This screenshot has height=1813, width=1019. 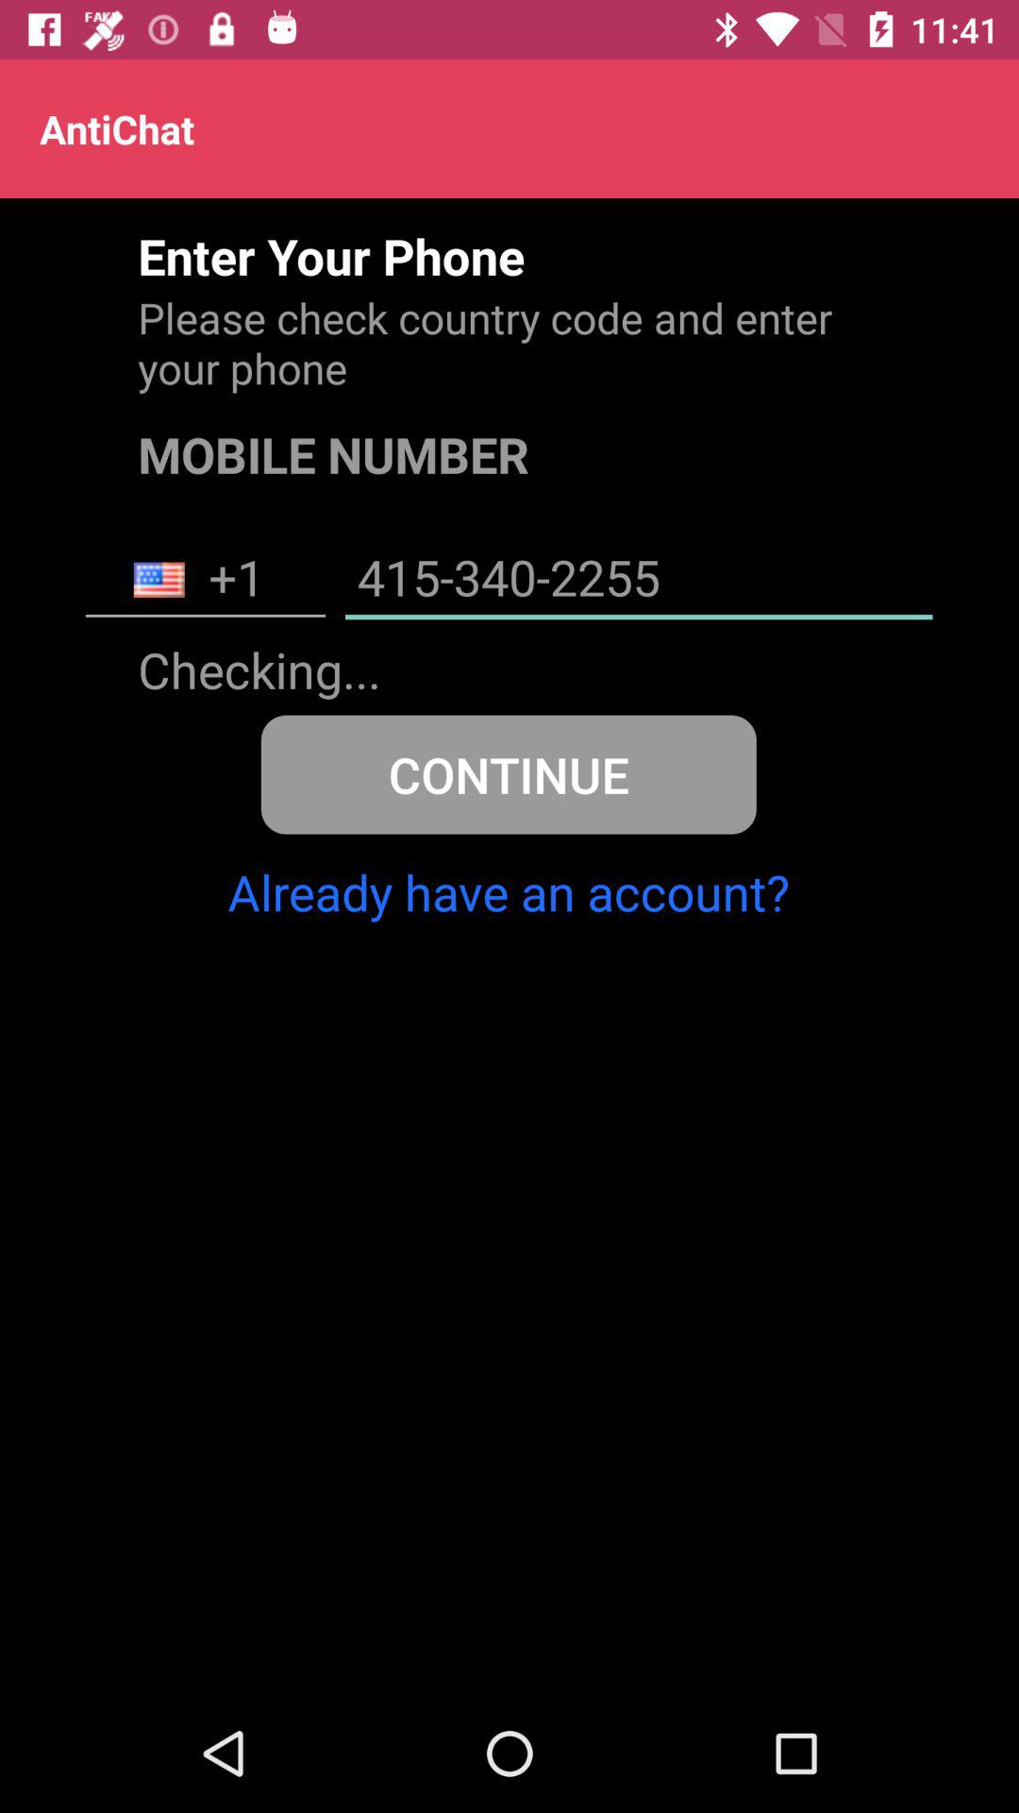 I want to click on scroll until 415-340-2255, so click(x=639, y=580).